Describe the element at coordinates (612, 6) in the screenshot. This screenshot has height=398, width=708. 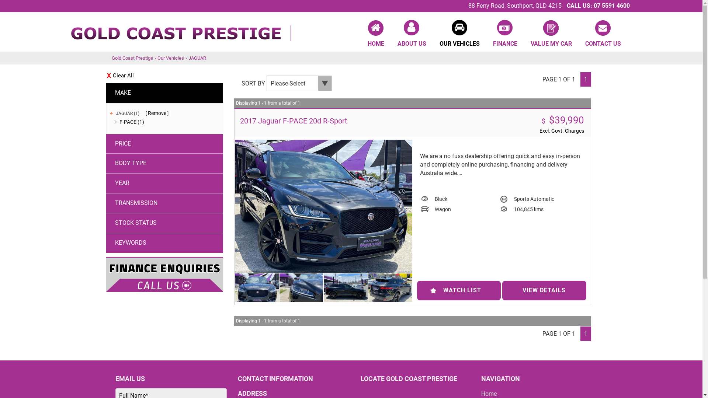
I see `07 5591 4600` at that location.